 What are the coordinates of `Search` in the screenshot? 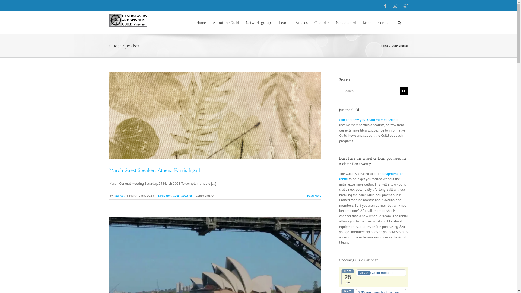 It's located at (399, 22).